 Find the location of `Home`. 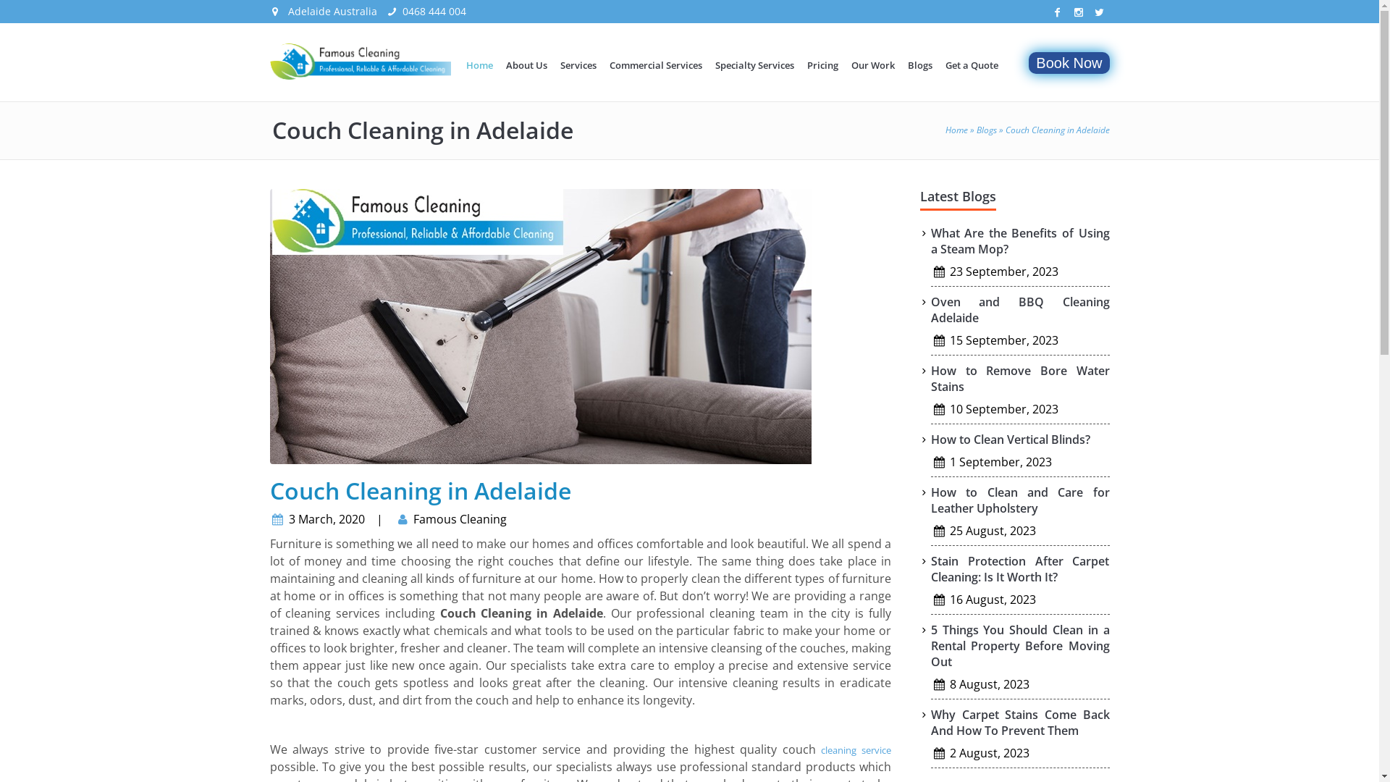

Home is located at coordinates (479, 65).